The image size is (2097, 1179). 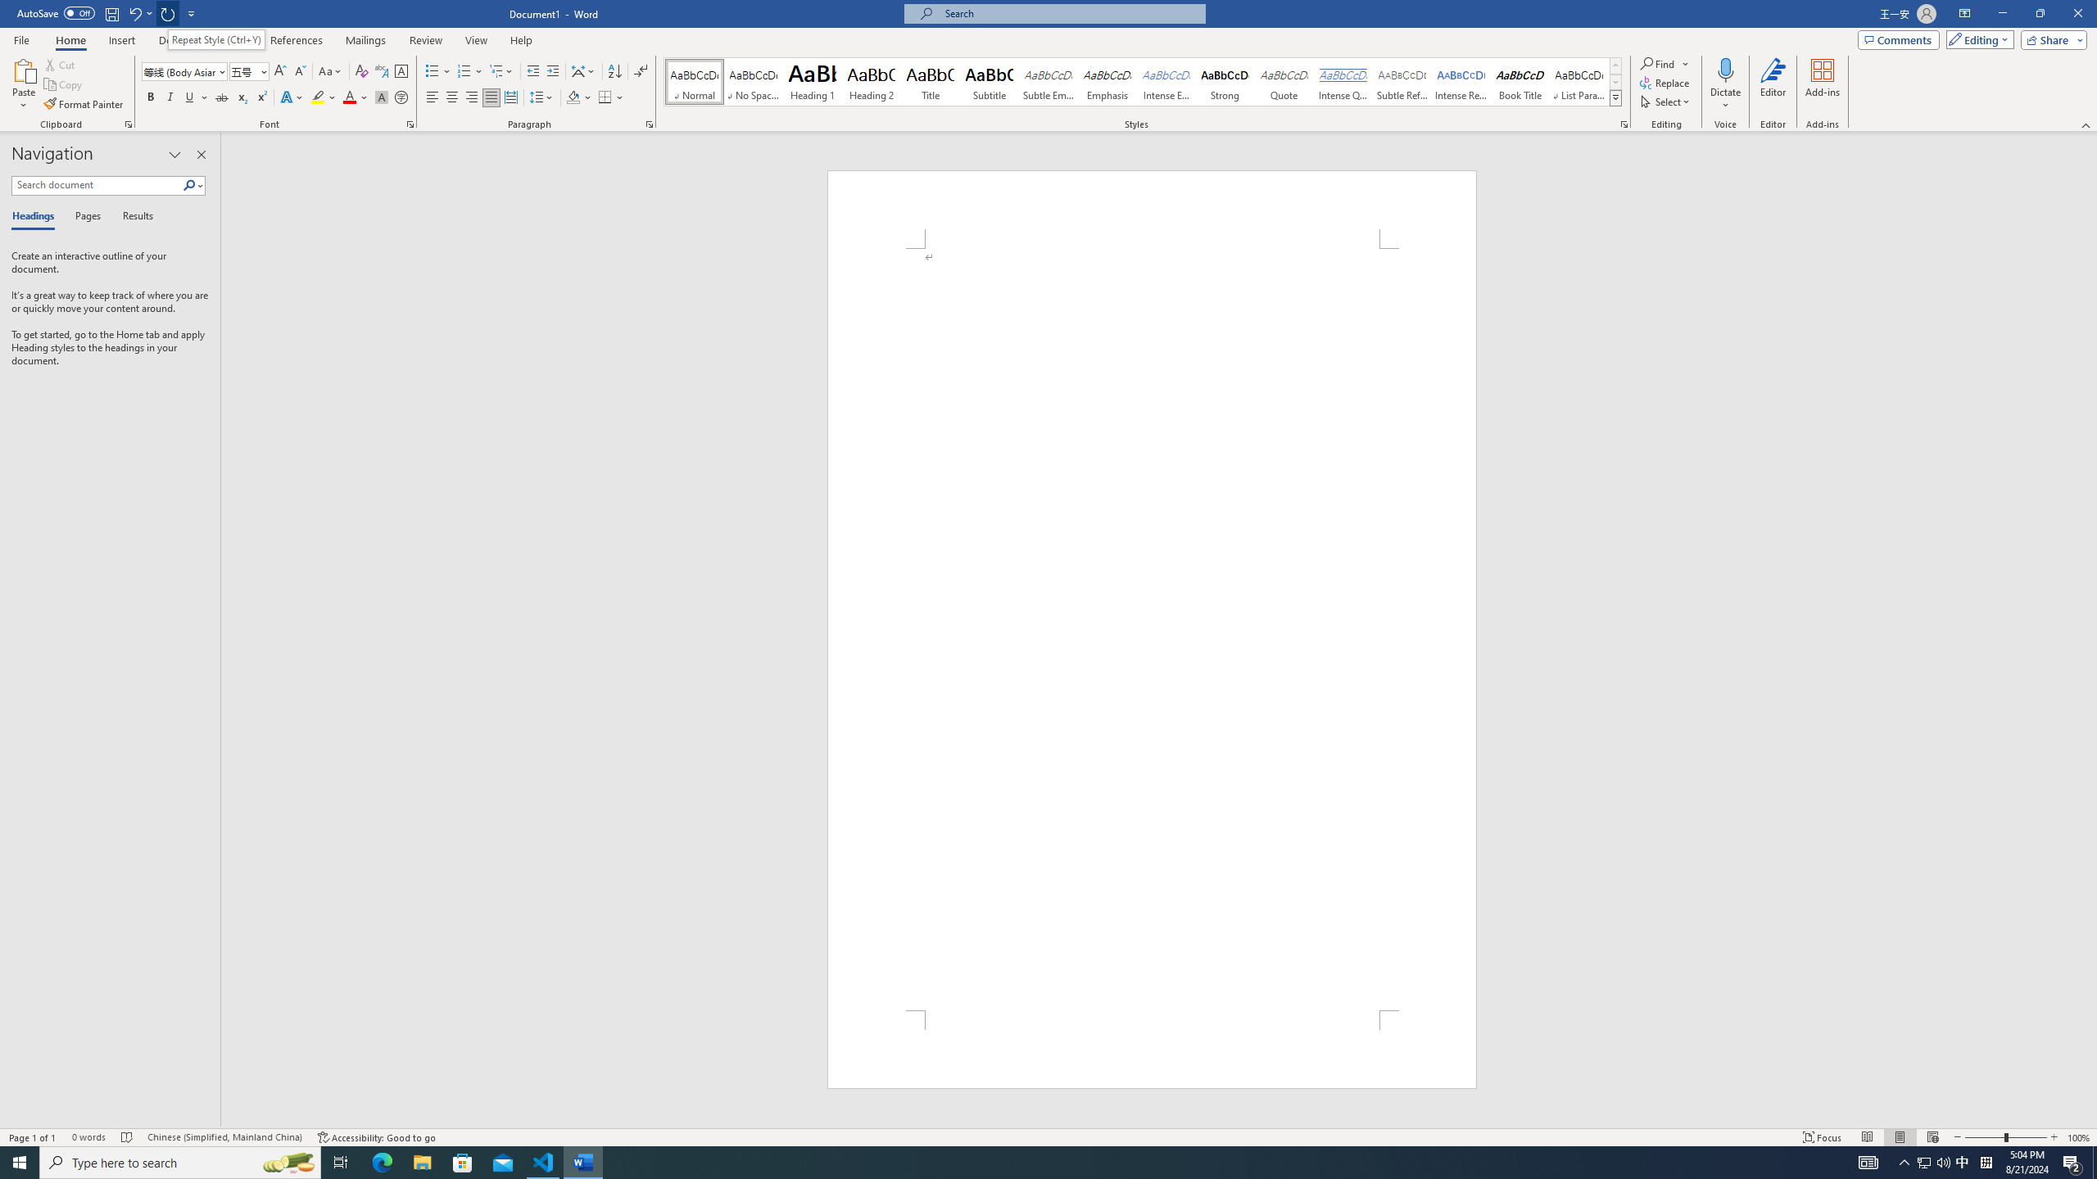 What do you see at coordinates (500, 72) in the screenshot?
I see `Multilevel List` at bounding box center [500, 72].